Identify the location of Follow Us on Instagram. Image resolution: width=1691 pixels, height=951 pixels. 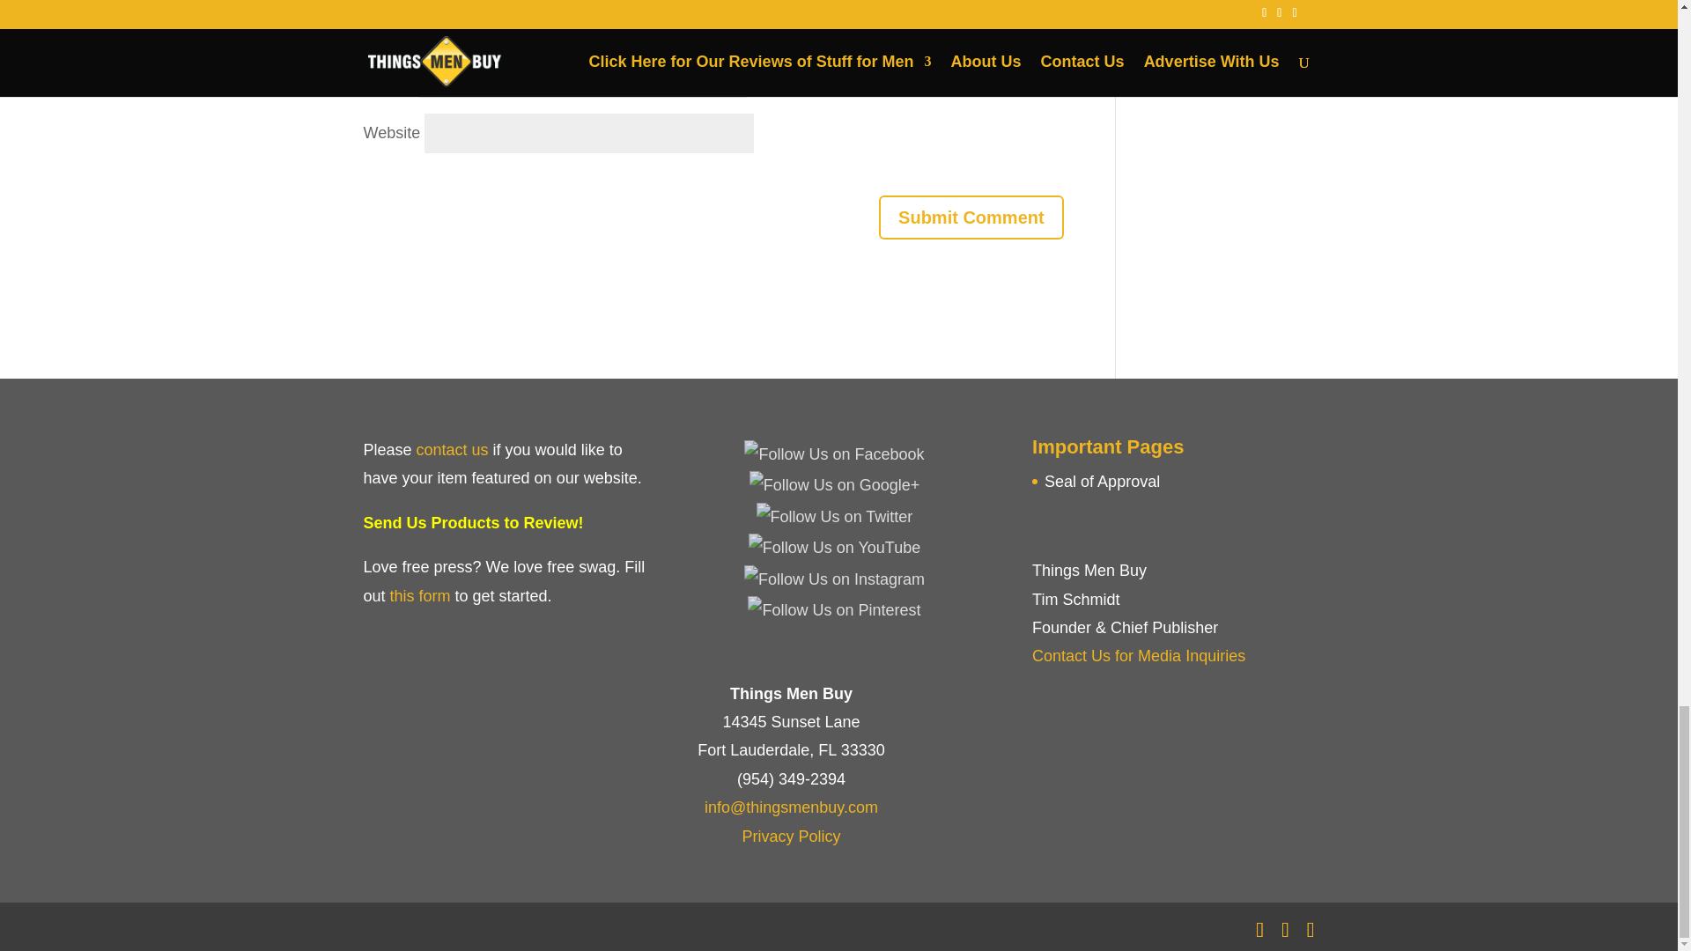
(834, 579).